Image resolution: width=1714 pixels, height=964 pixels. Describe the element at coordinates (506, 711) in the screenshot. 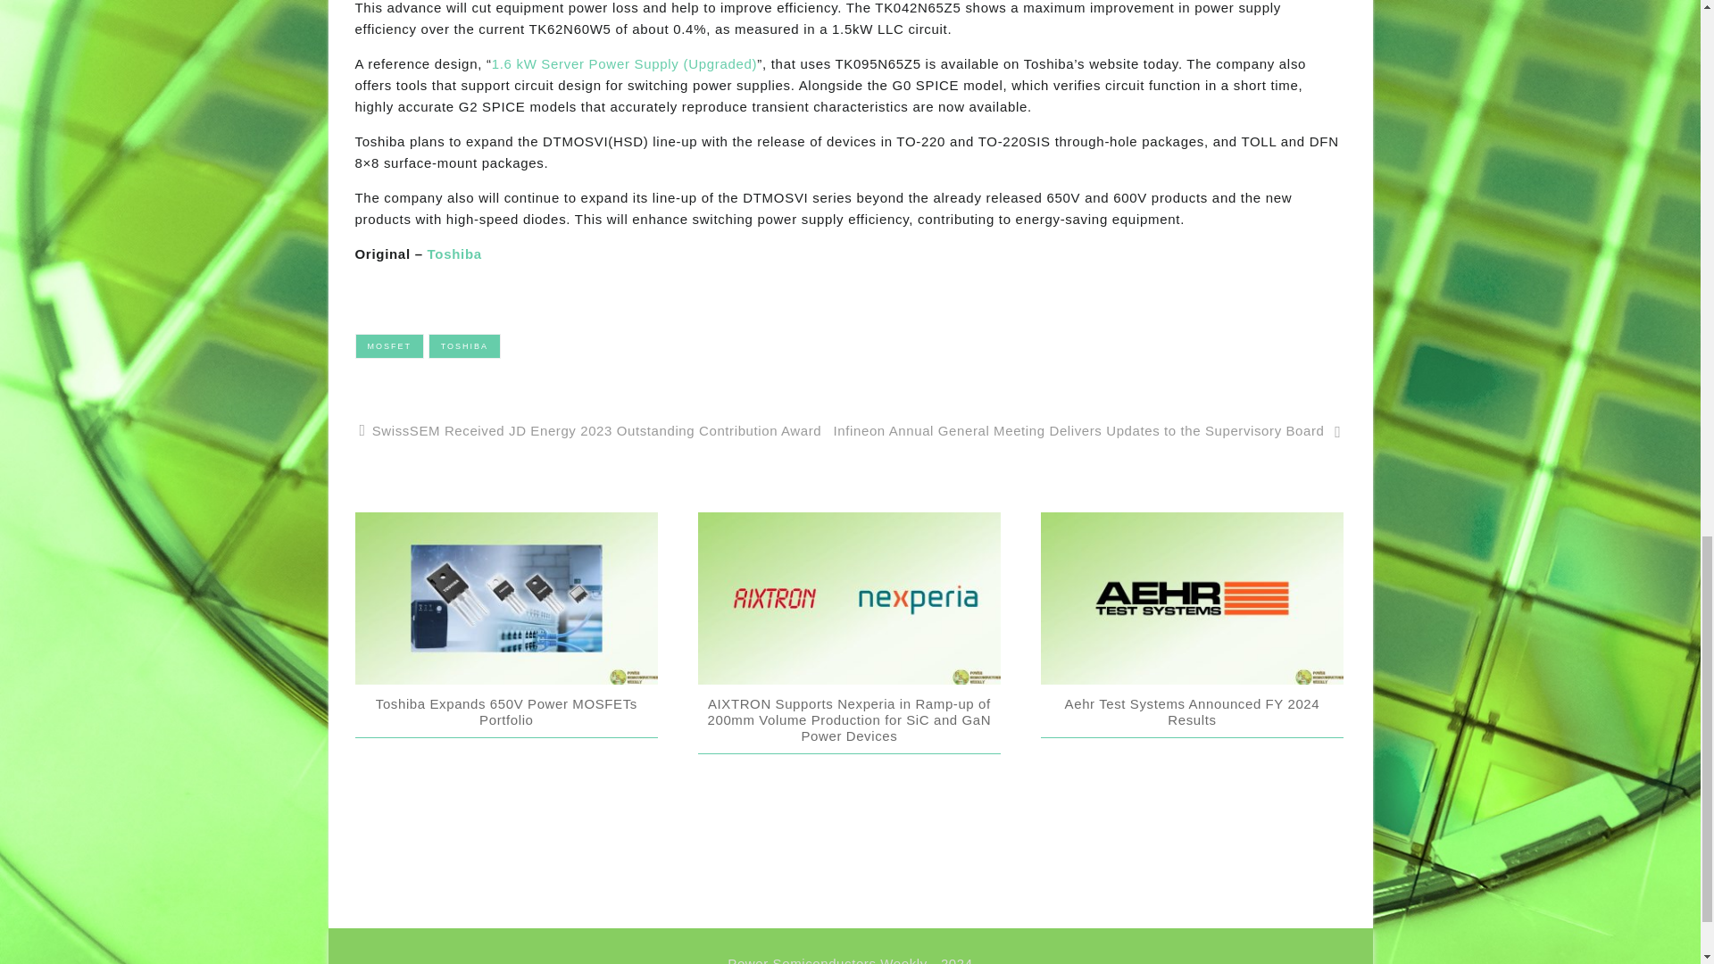

I see `Toshiba Expands 650V Power MOSFETs Portfolio` at that location.